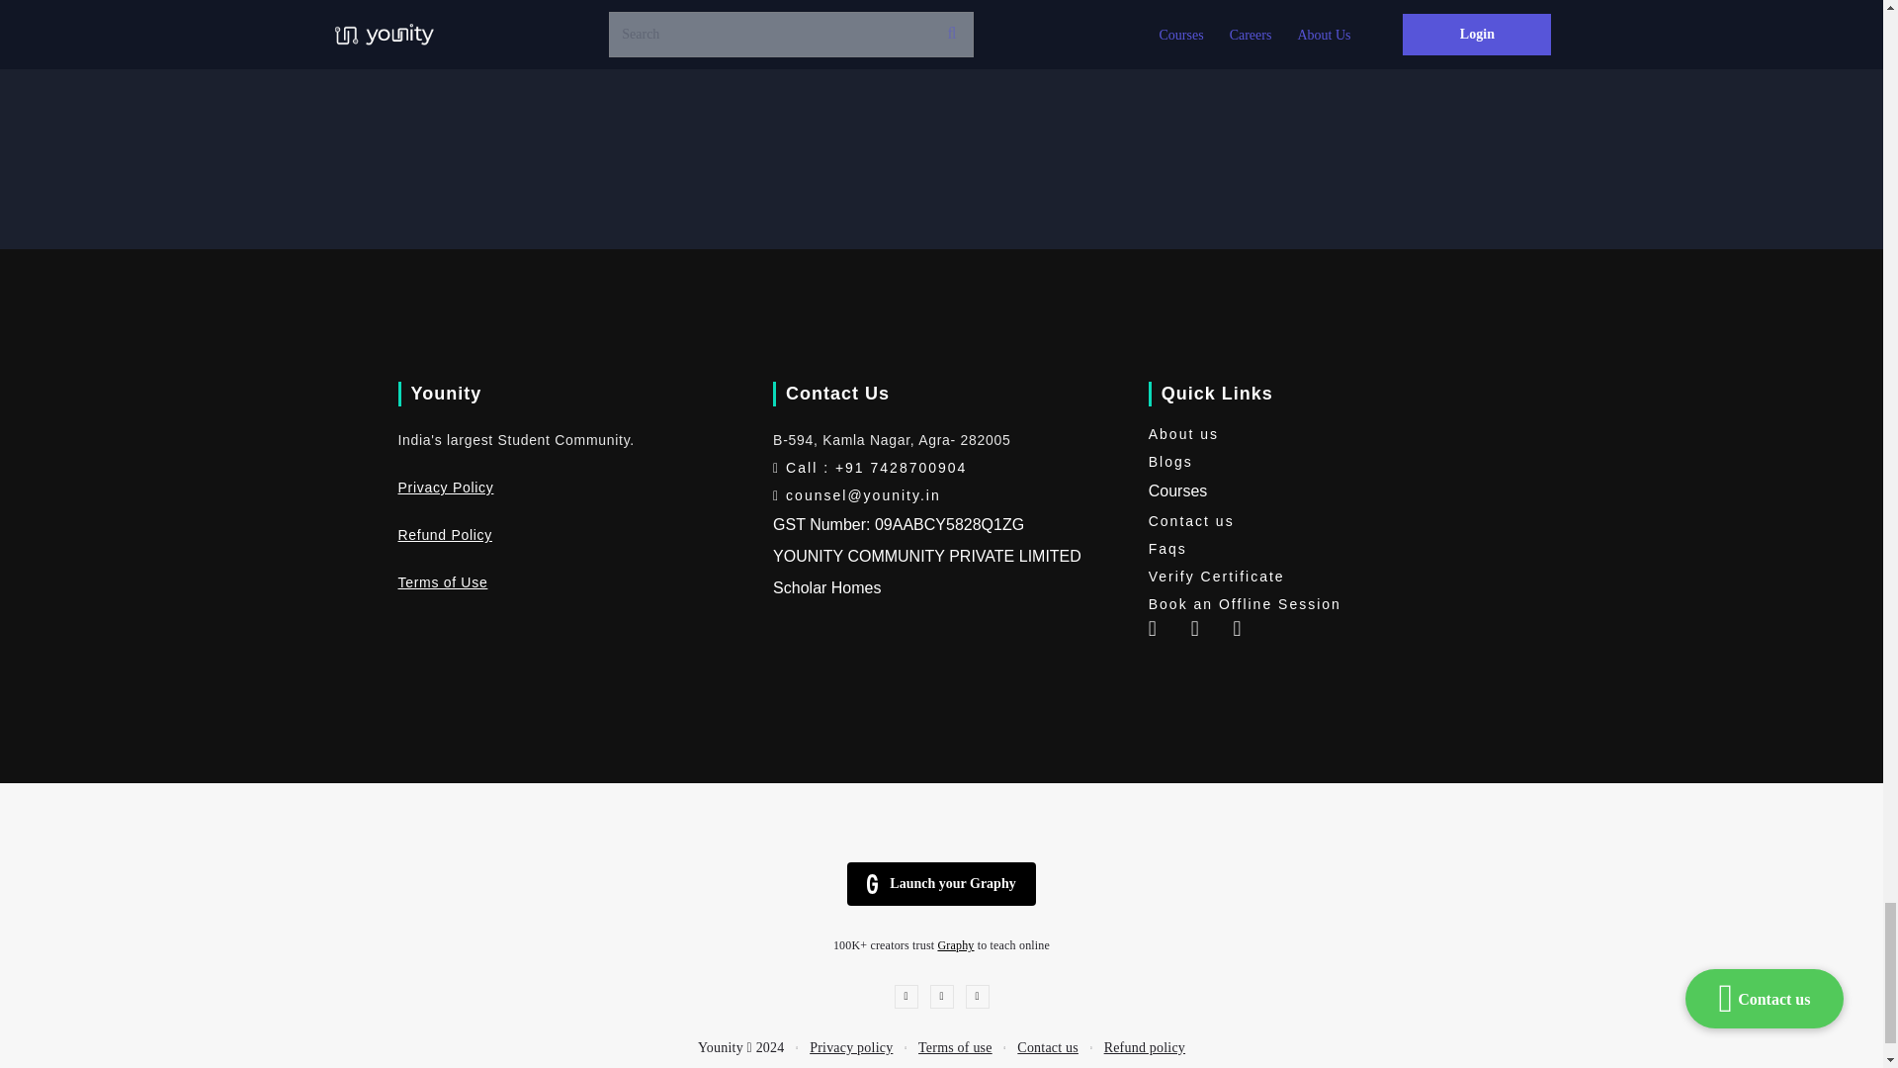  I want to click on About us, so click(1316, 433).